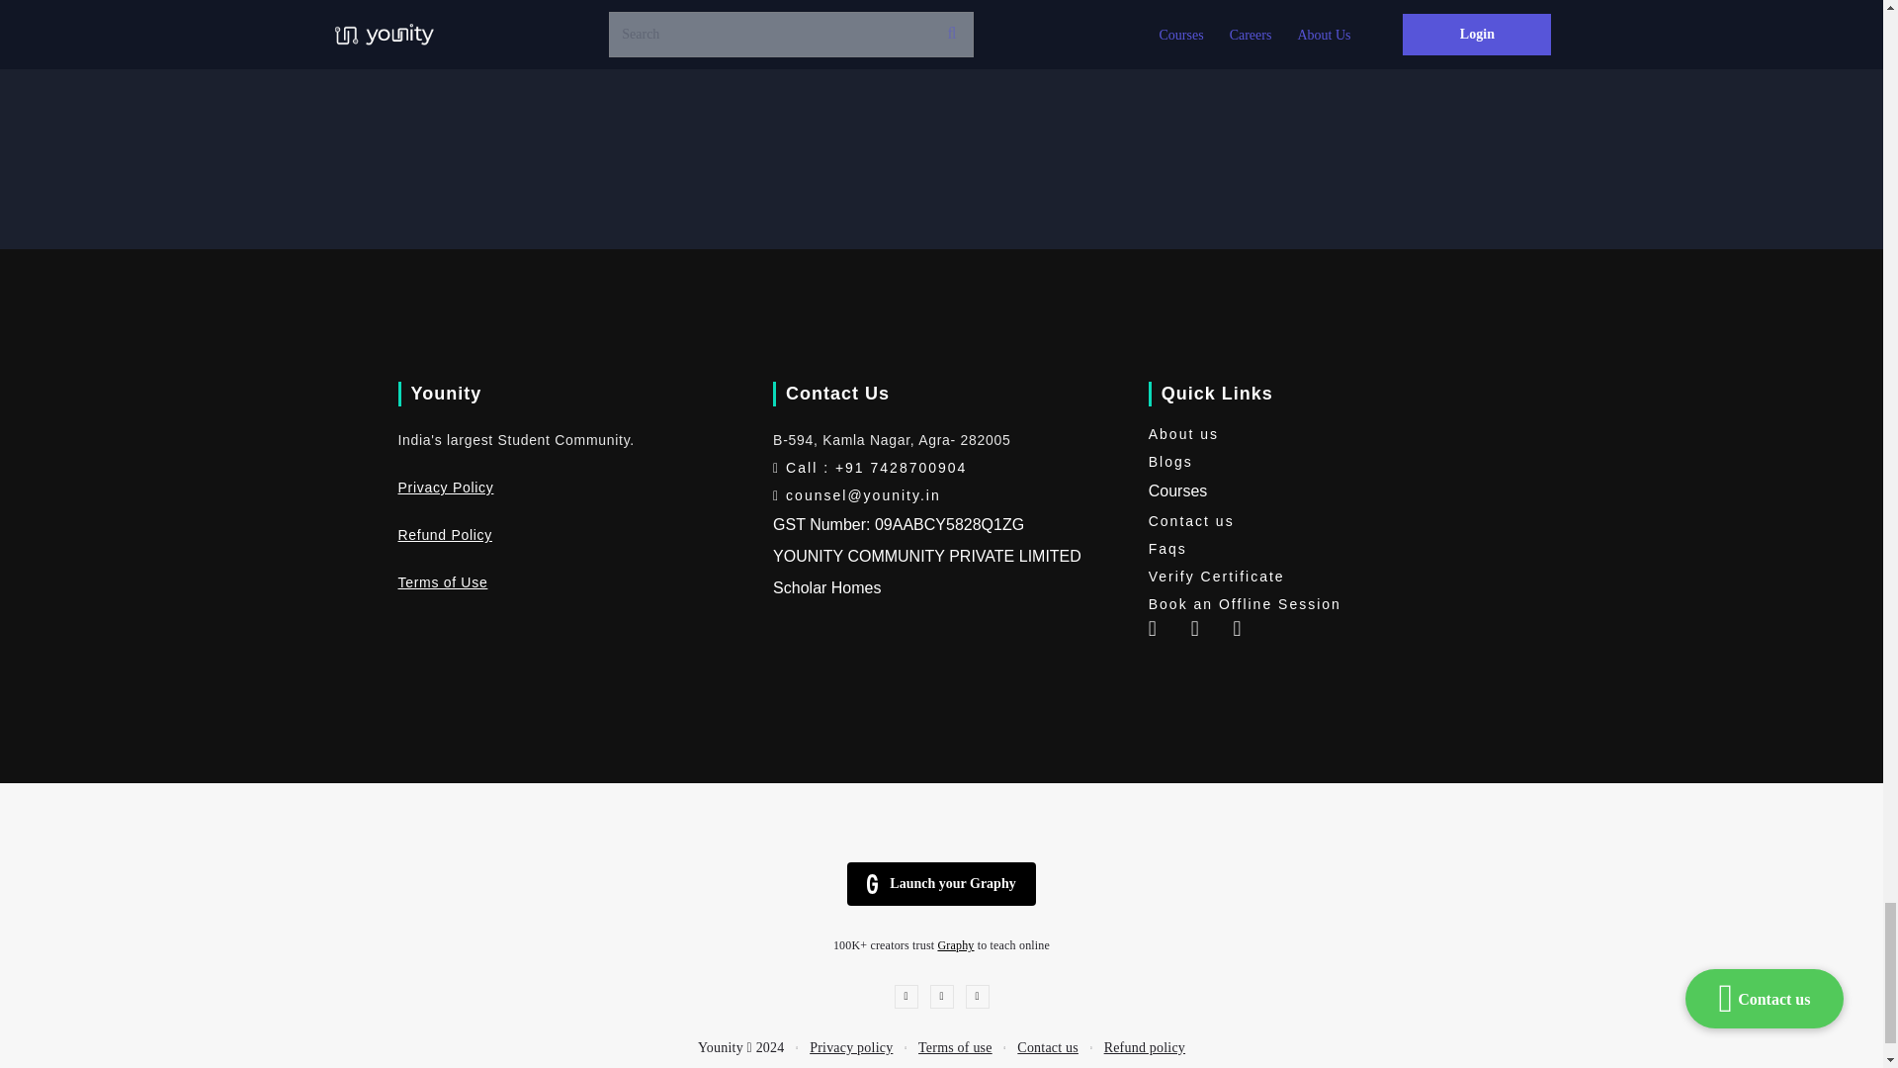  I want to click on About us, so click(1316, 433).